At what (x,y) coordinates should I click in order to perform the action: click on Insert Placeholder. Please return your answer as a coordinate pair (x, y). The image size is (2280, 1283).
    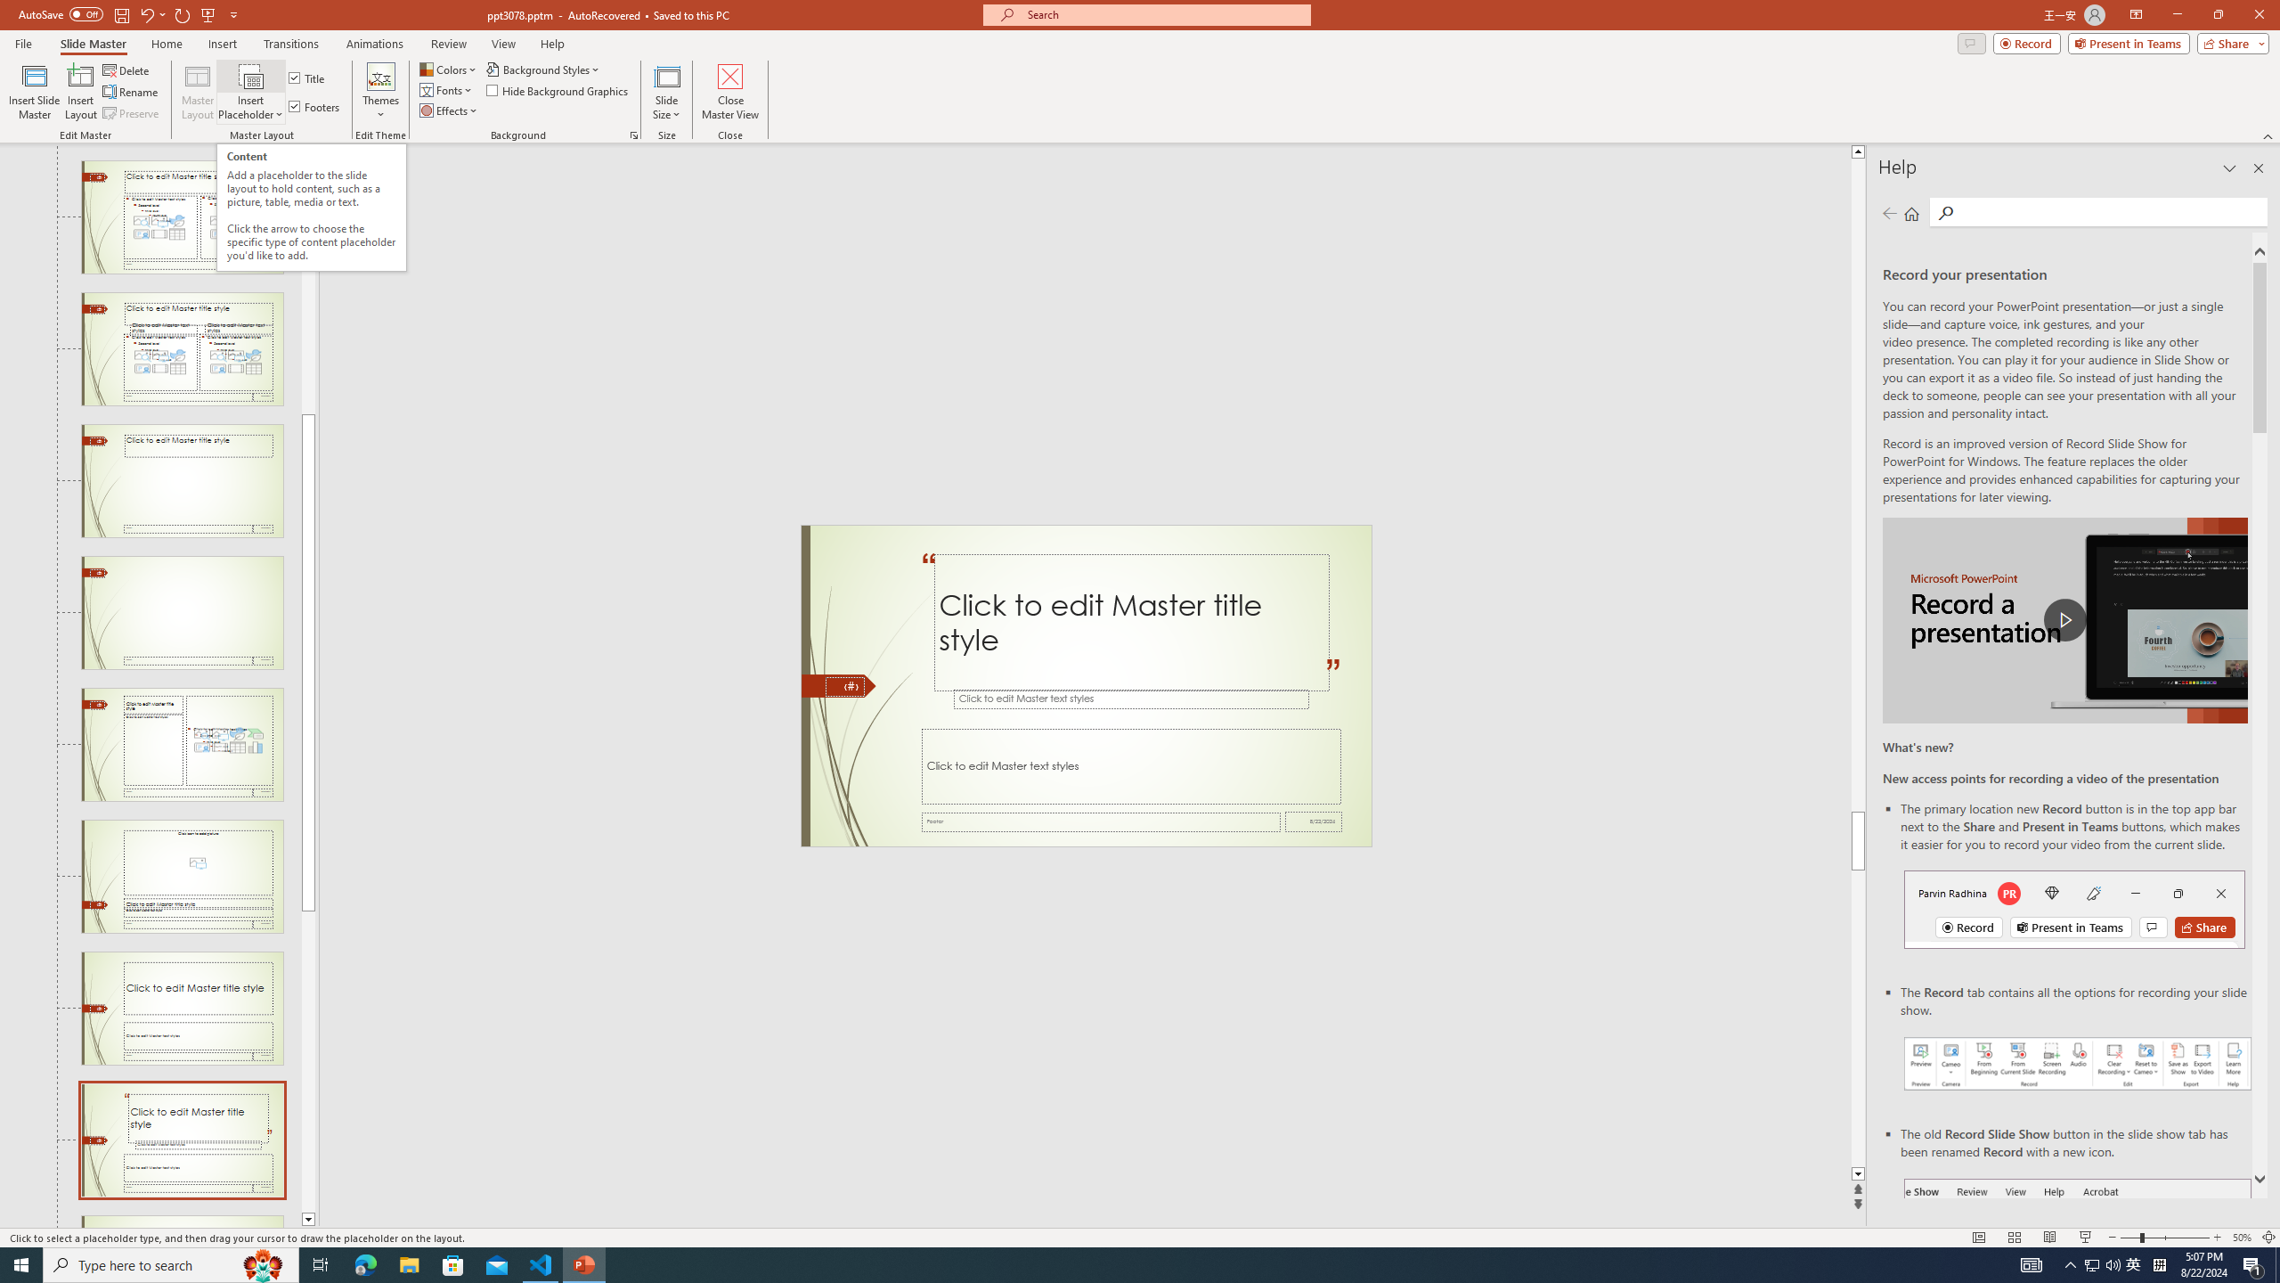
    Looking at the image, I should click on (251, 92).